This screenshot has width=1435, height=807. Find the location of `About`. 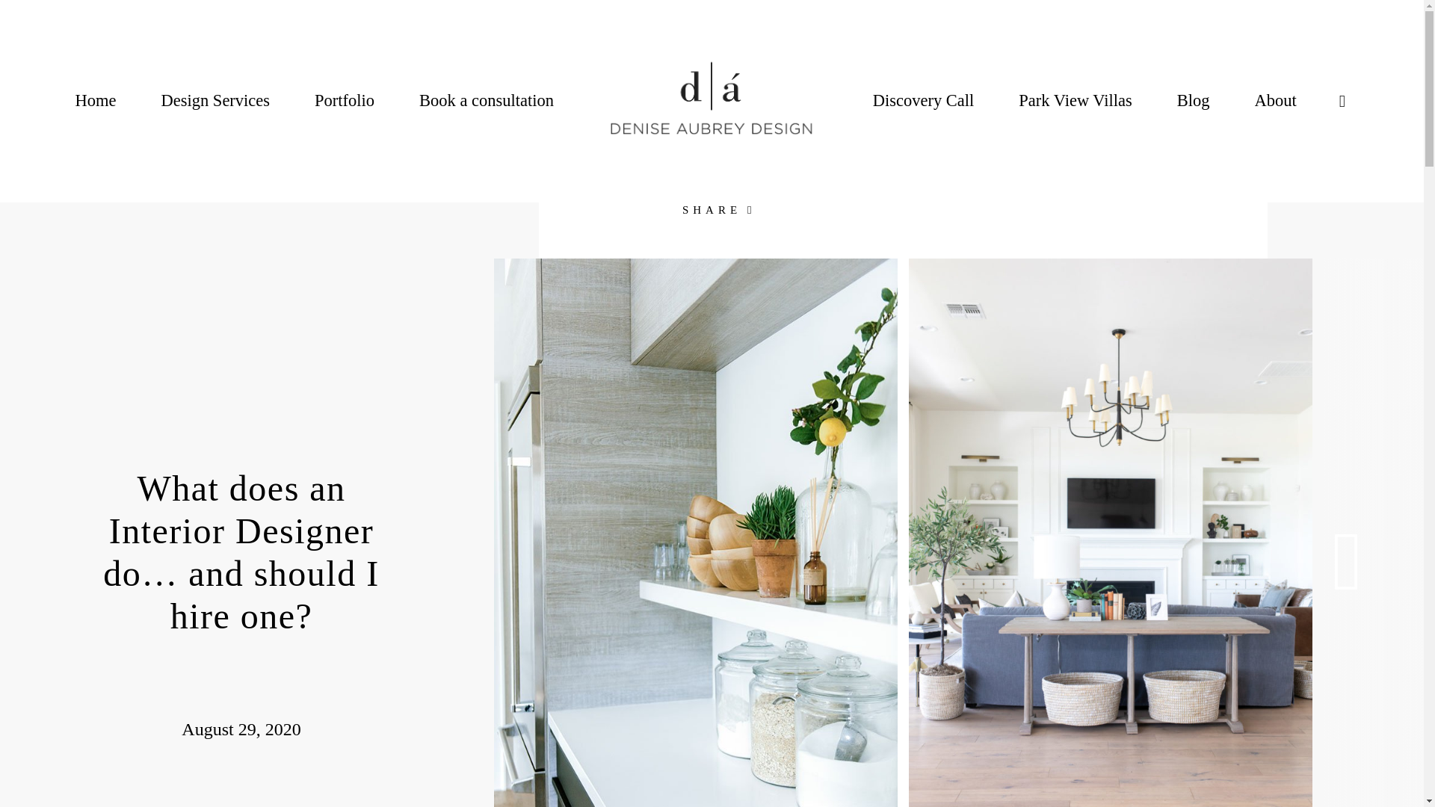

About is located at coordinates (1275, 100).